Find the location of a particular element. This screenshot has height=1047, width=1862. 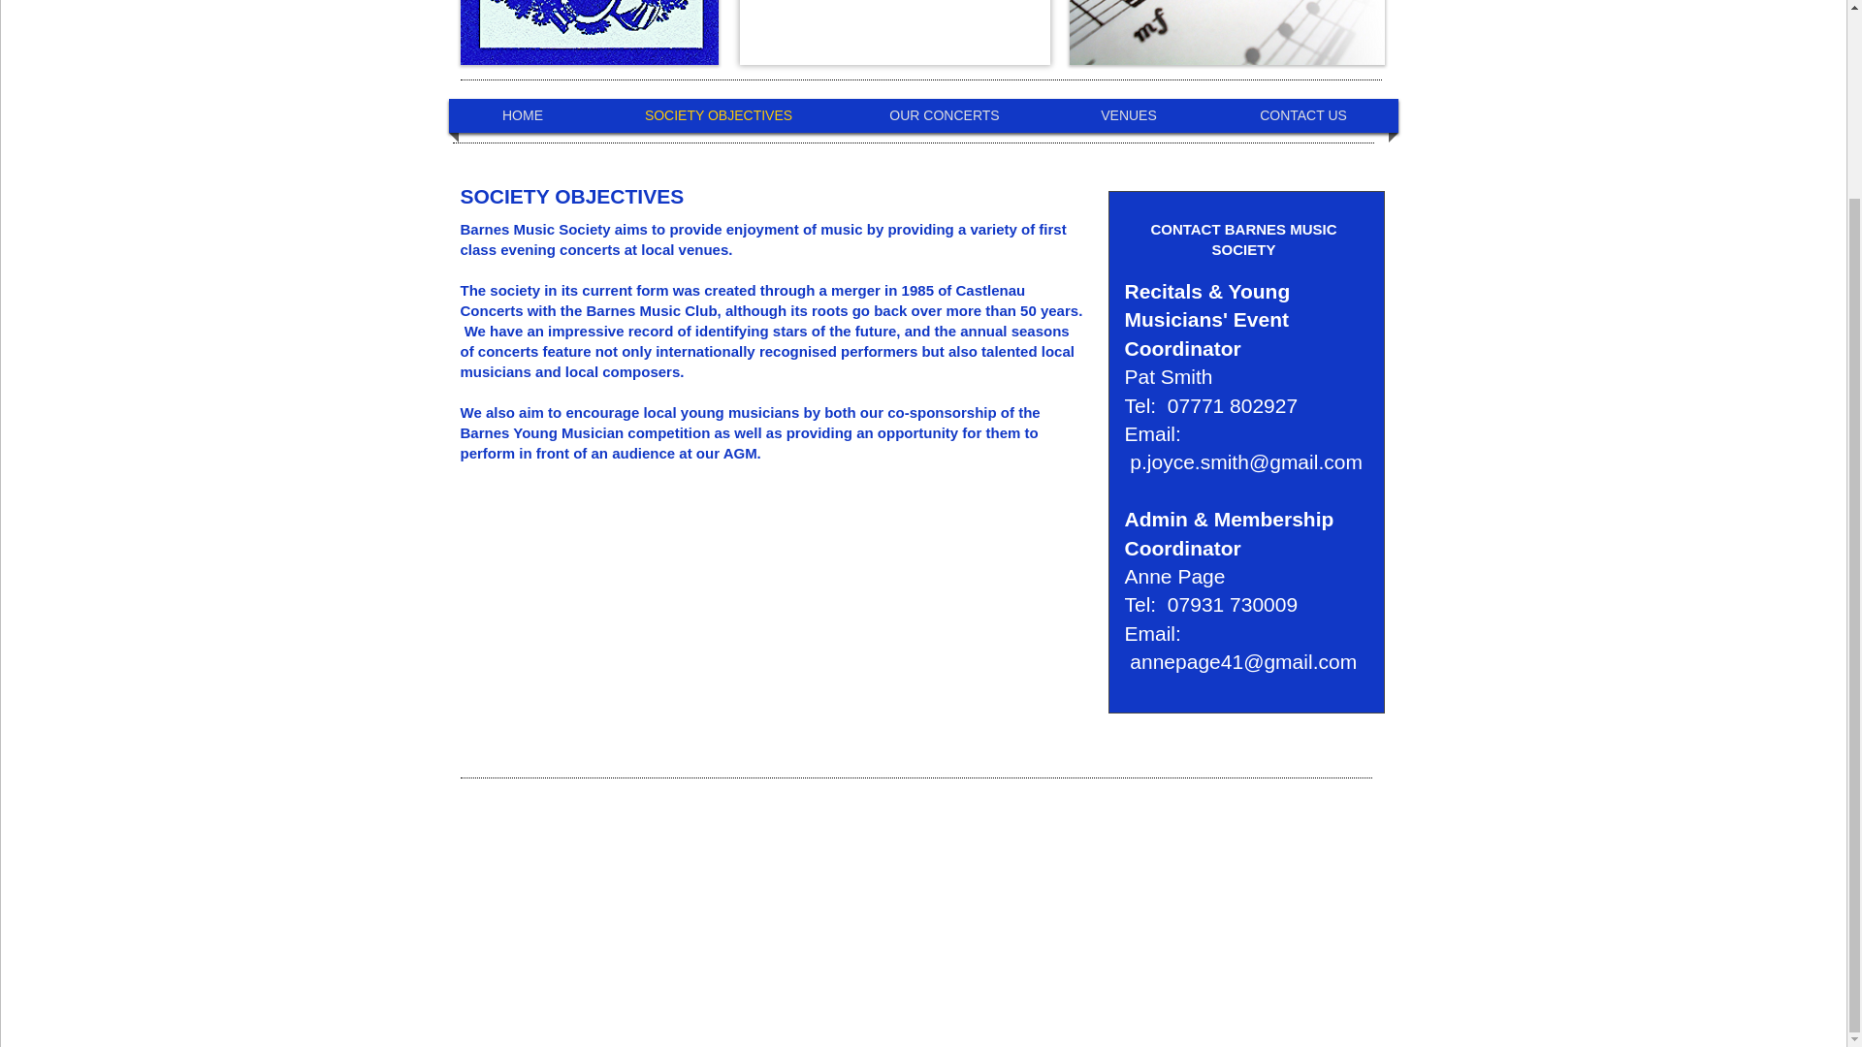

VENUES is located at coordinates (1128, 115).